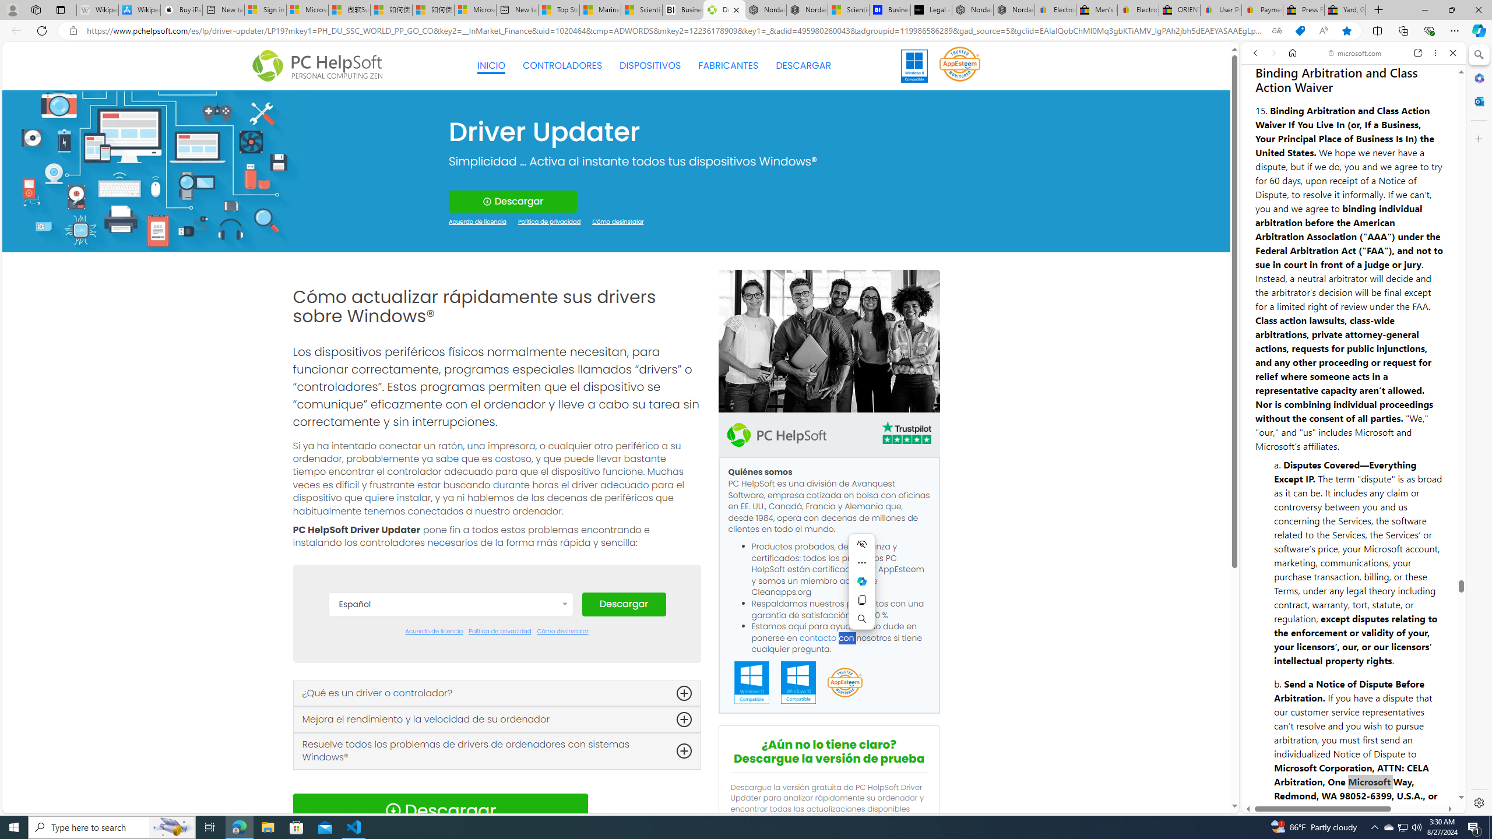  Describe the element at coordinates (1221, 10) in the screenshot. I see `User Privacy Notice | eBay` at that location.